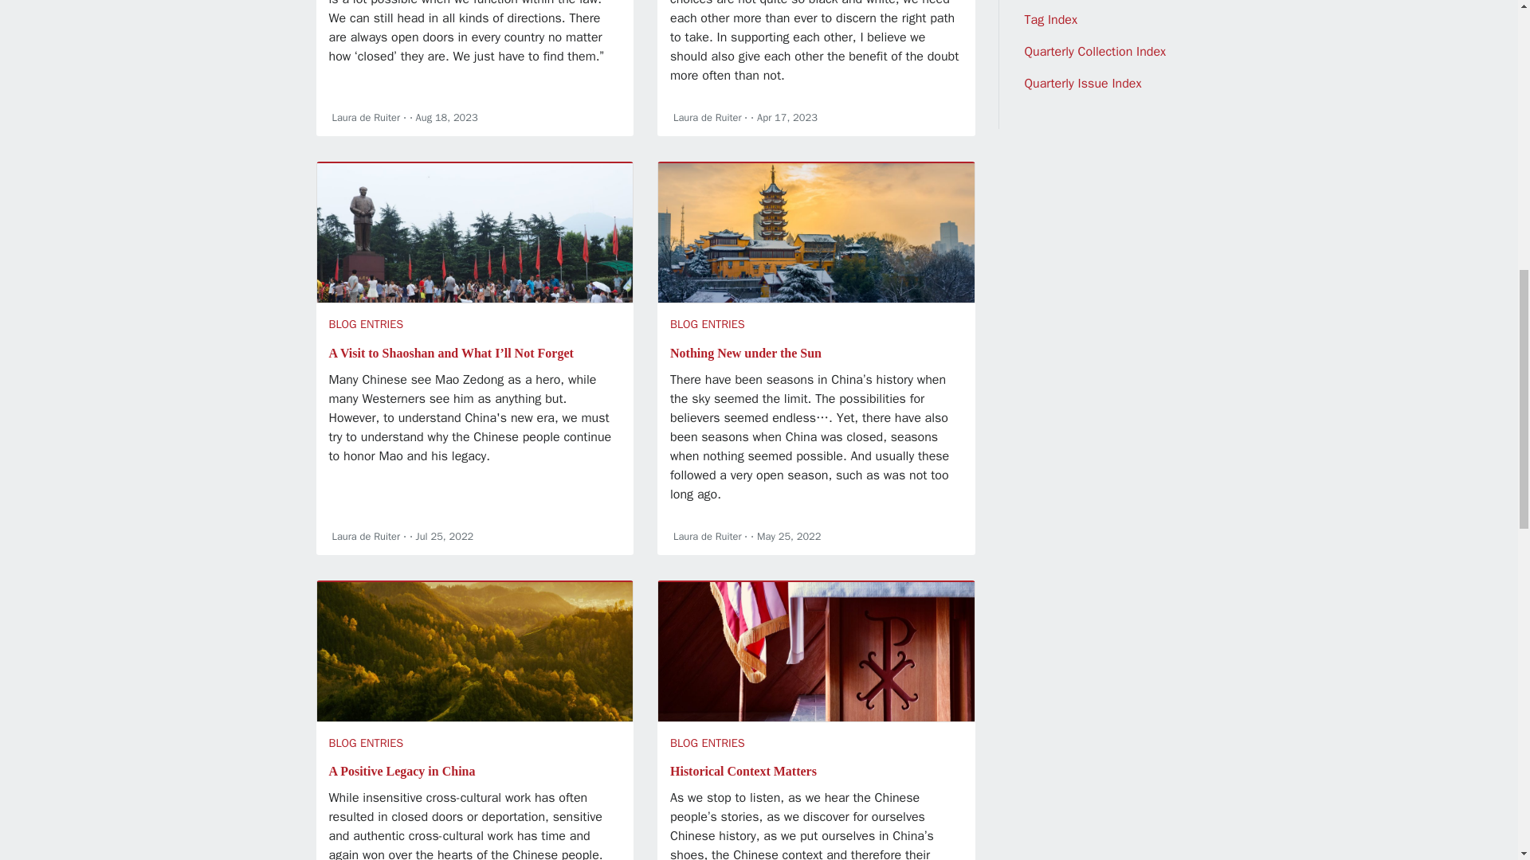 Image resolution: width=1530 pixels, height=860 pixels. Describe the element at coordinates (746, 354) in the screenshot. I see `Nothing New under the Sun` at that location.